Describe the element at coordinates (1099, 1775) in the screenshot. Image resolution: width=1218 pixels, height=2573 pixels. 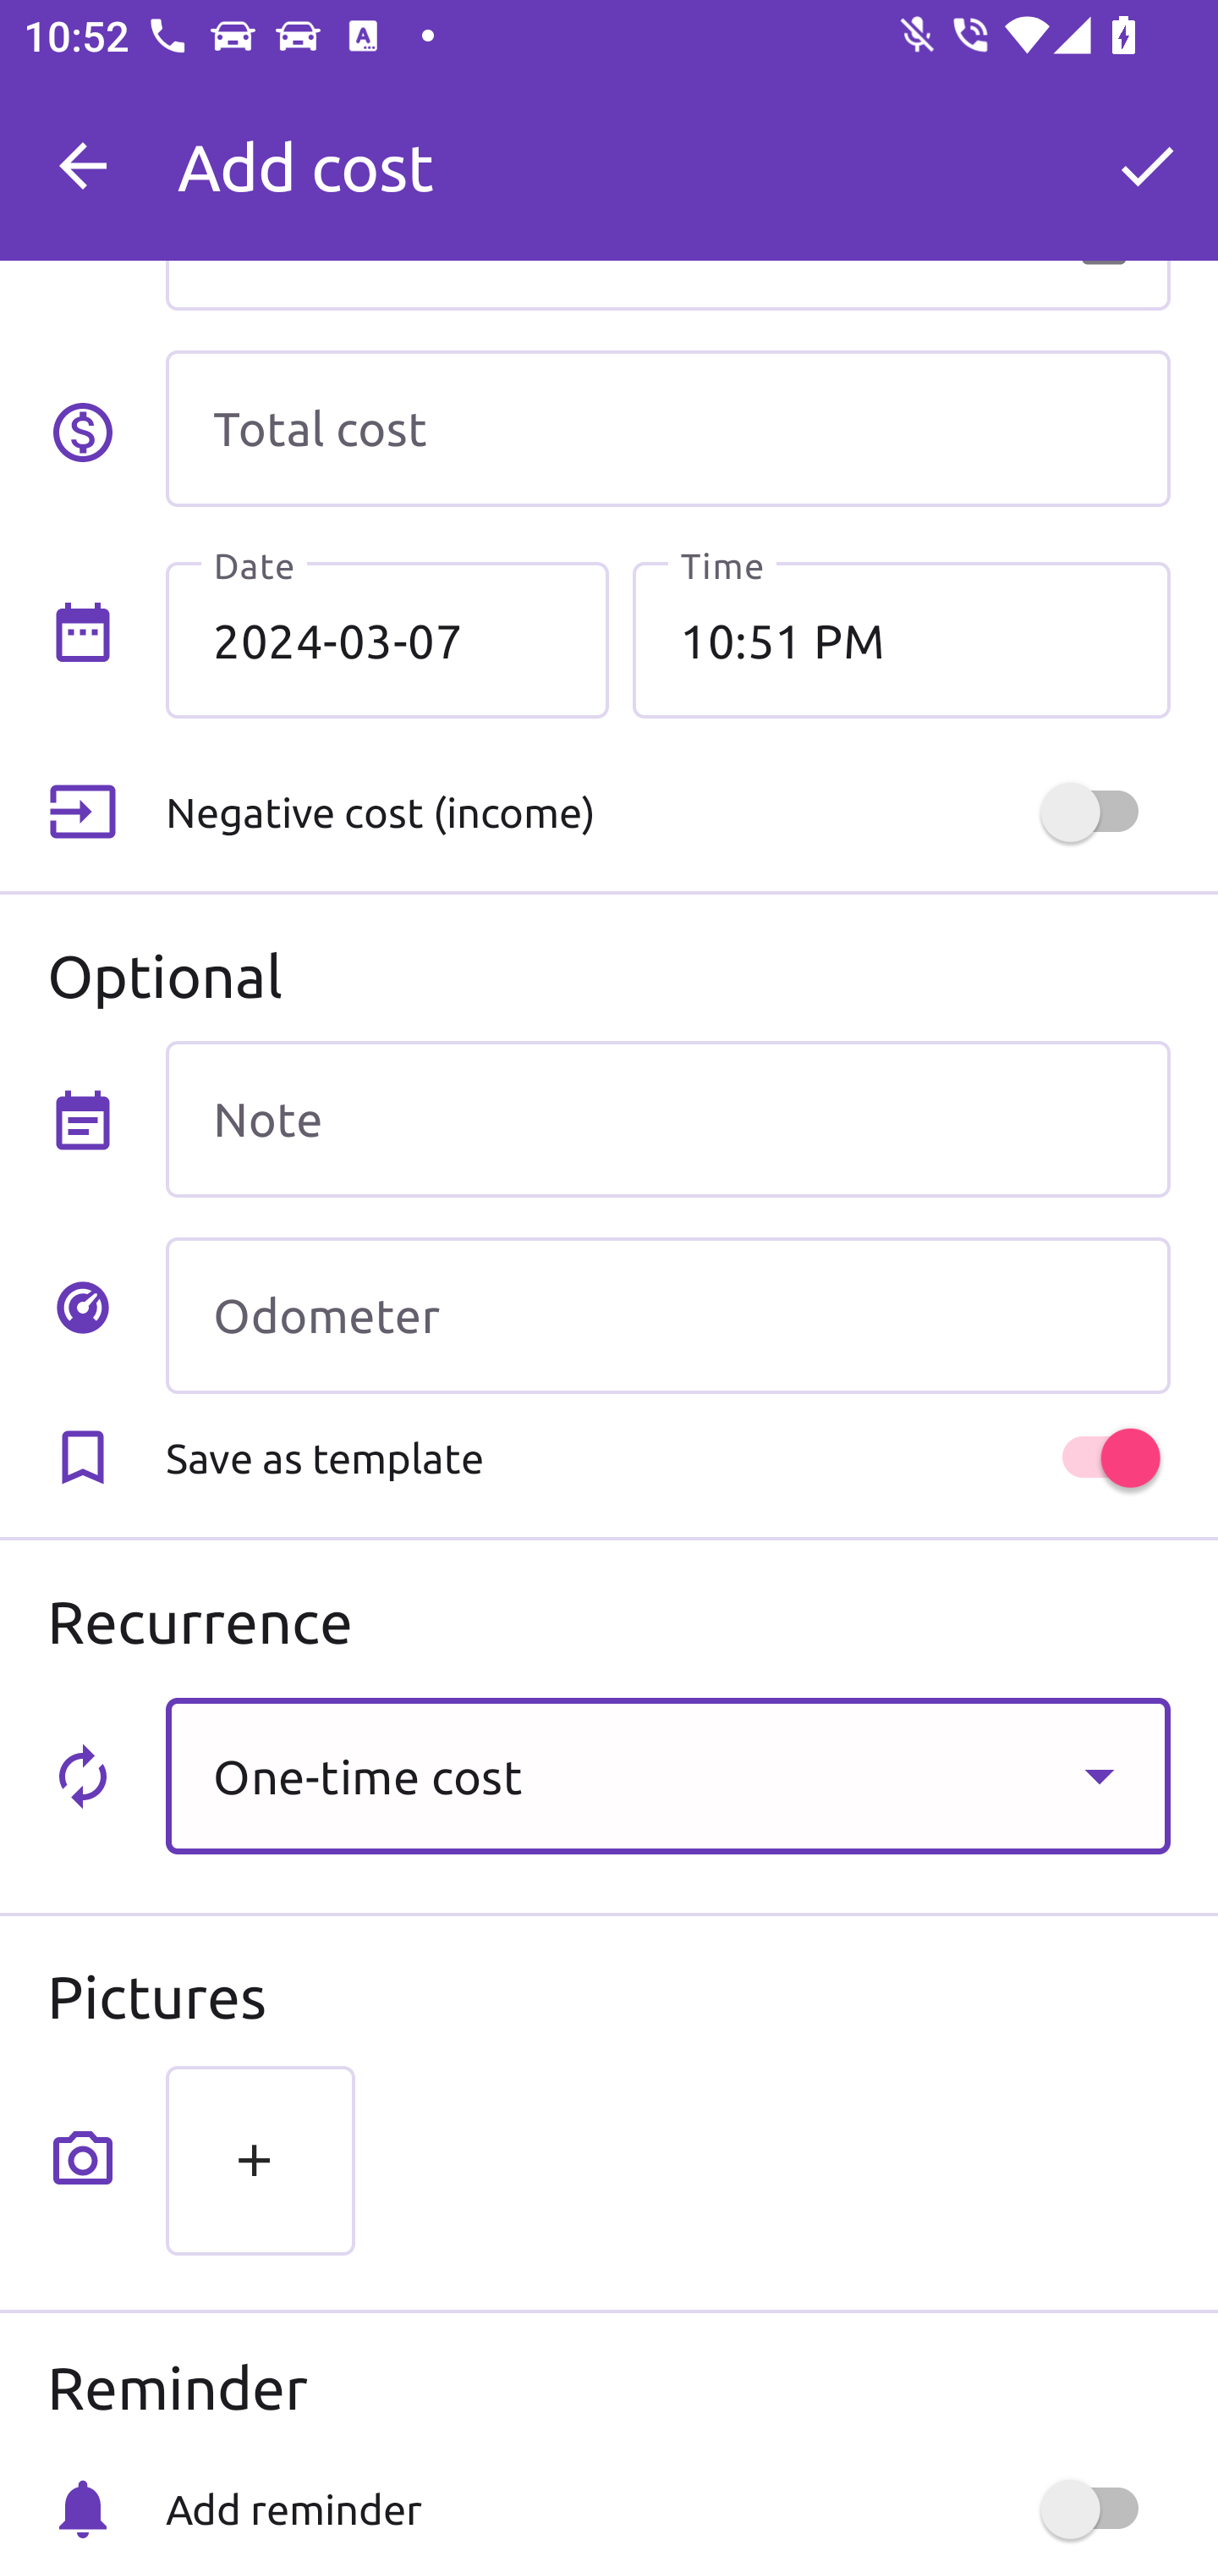
I see `Show dropdown menu` at that location.